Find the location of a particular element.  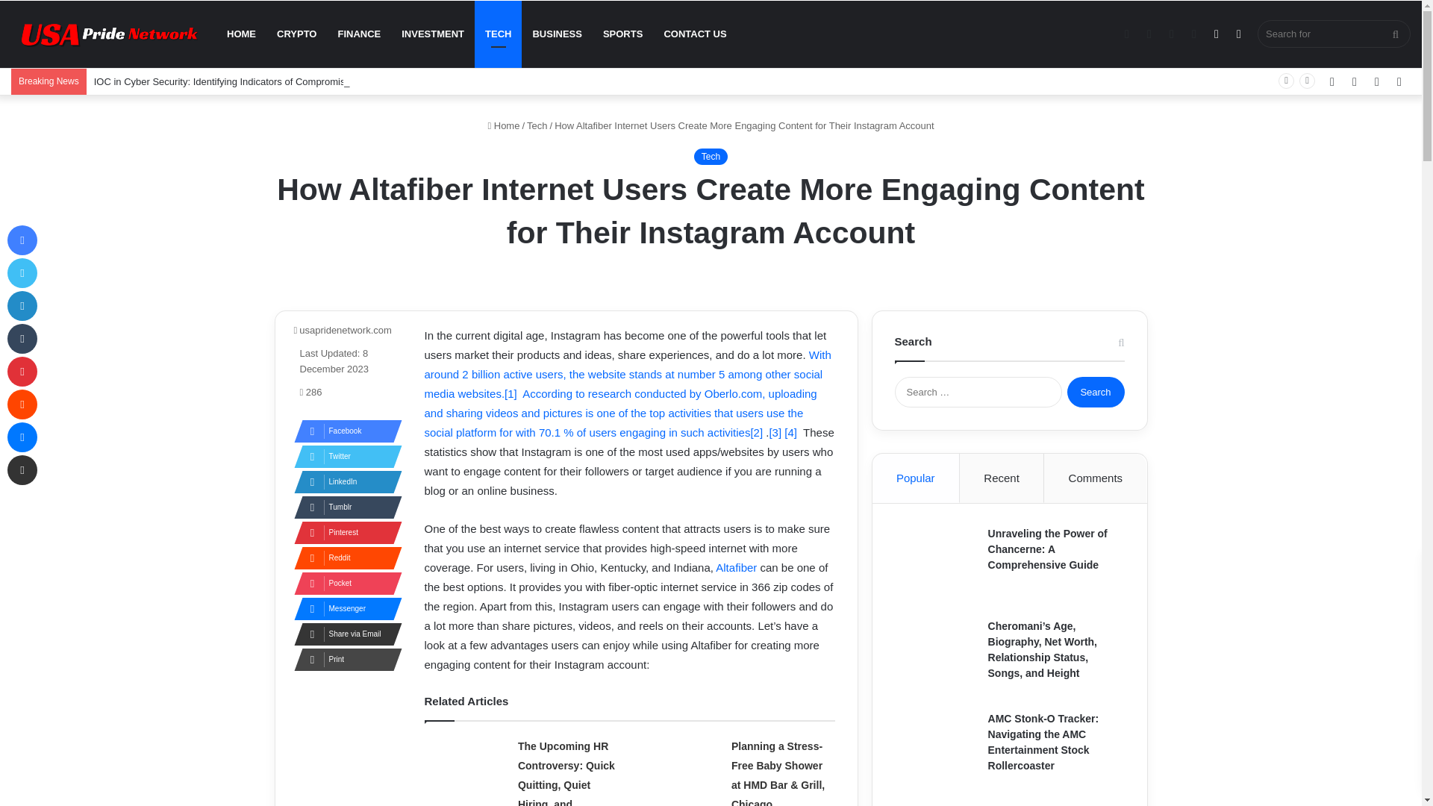

Altafiber is located at coordinates (736, 567).